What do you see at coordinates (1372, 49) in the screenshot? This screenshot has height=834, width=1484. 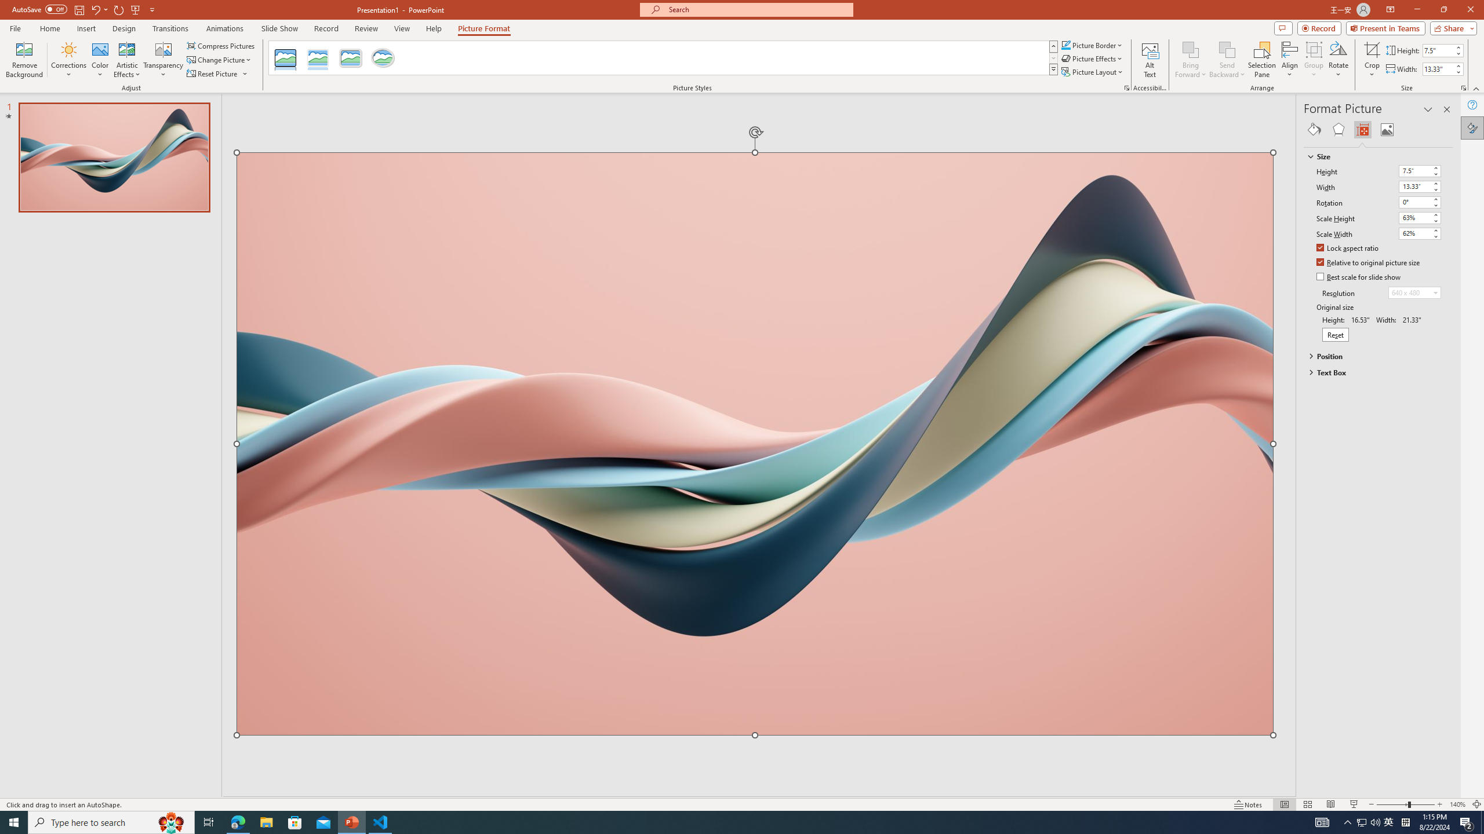 I see `Crop` at bounding box center [1372, 49].